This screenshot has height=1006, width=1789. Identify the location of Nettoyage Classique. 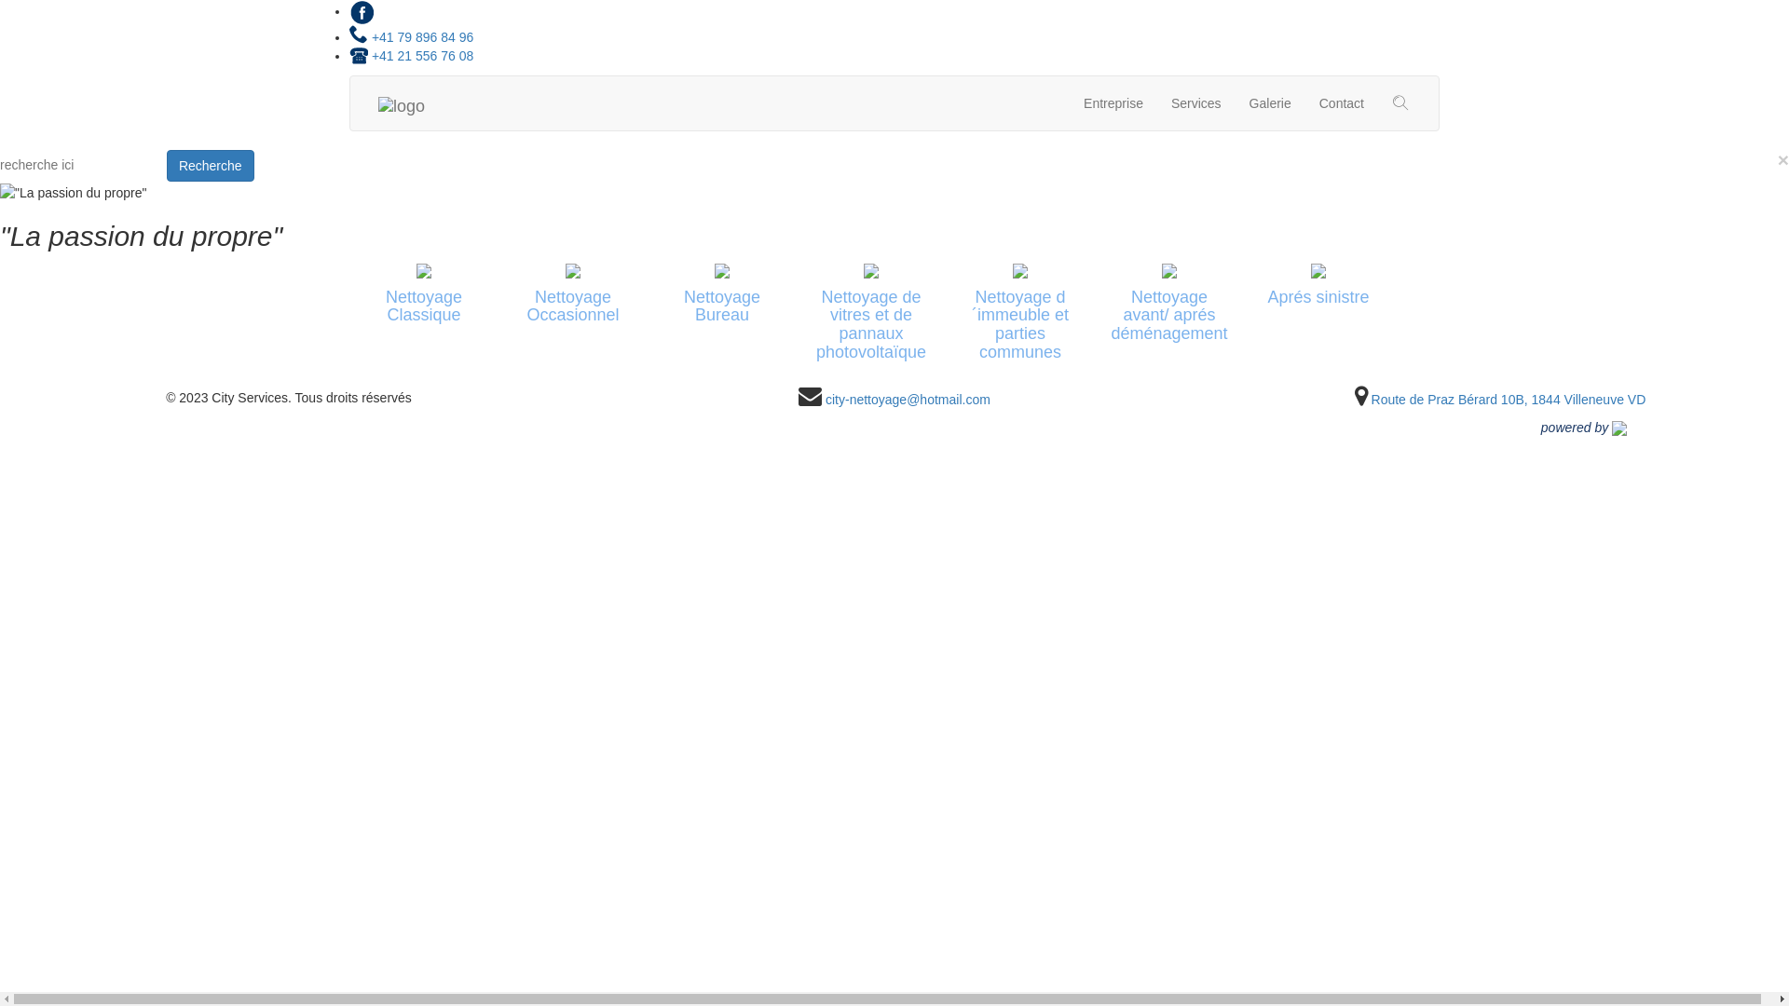
(424, 294).